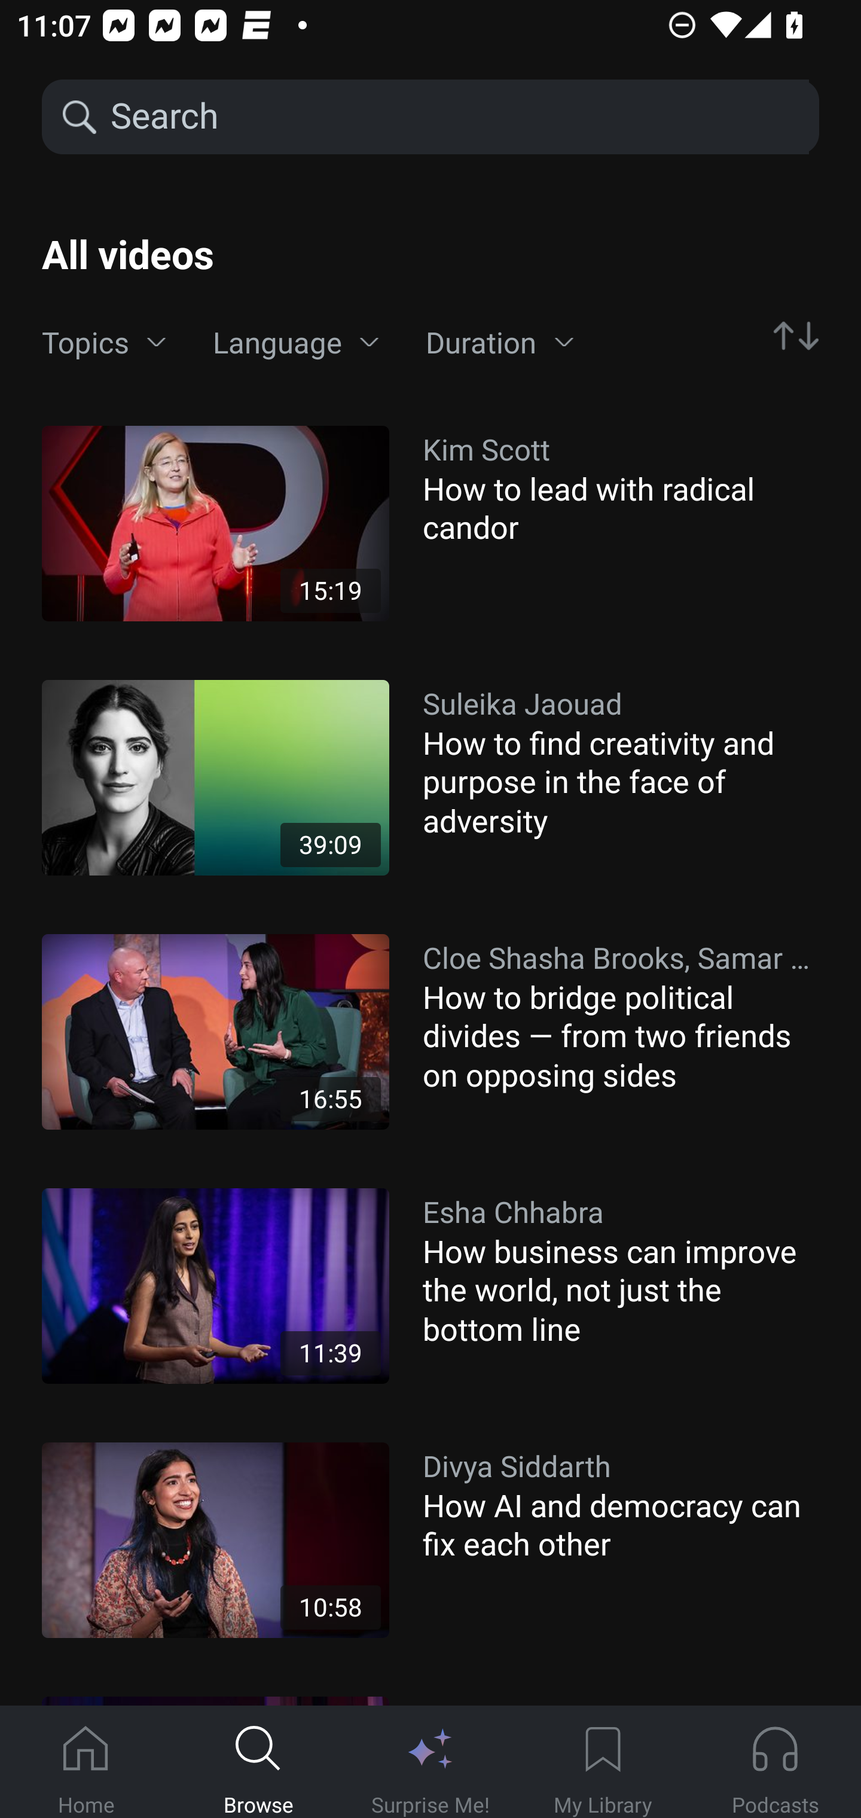 Image resolution: width=861 pixels, height=1818 pixels. What do you see at coordinates (430, 1762) in the screenshot?
I see `Surprise Me!` at bounding box center [430, 1762].